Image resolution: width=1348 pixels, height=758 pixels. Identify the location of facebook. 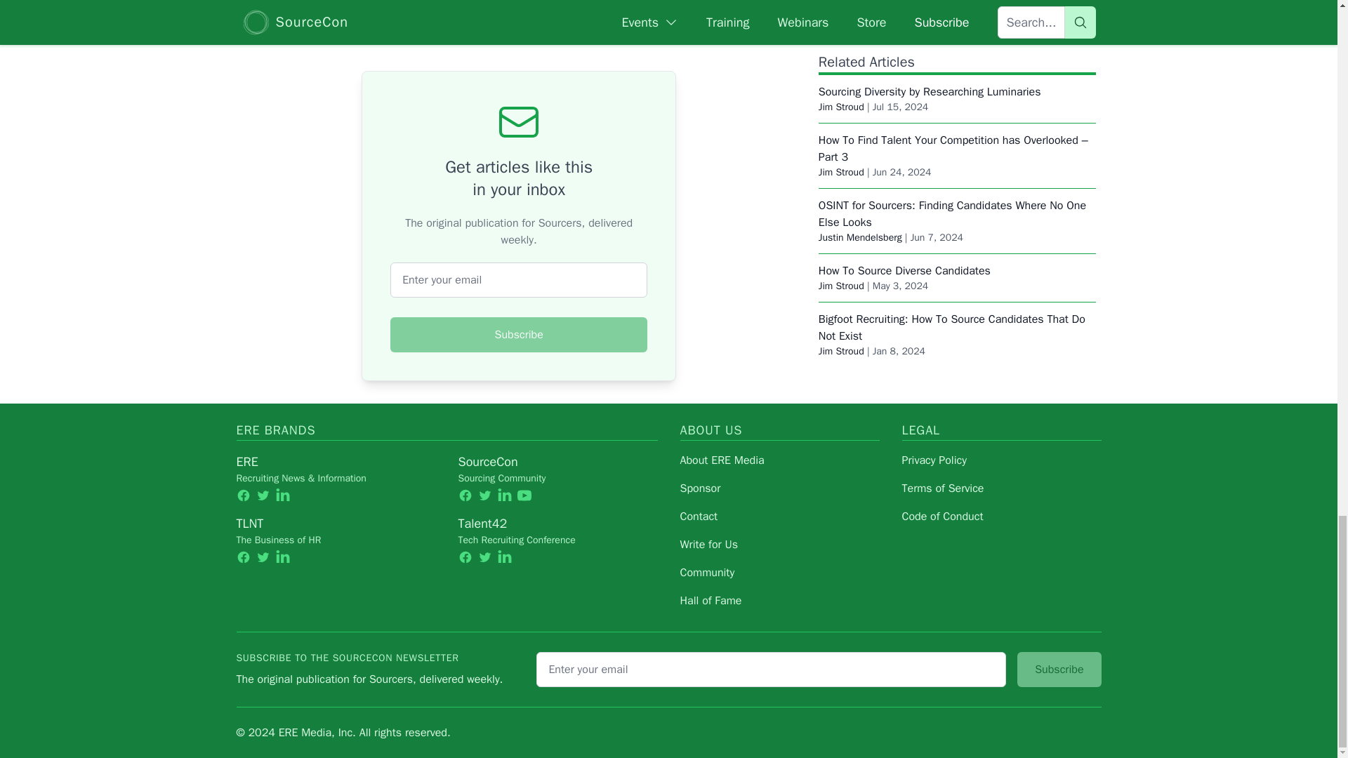
(243, 496).